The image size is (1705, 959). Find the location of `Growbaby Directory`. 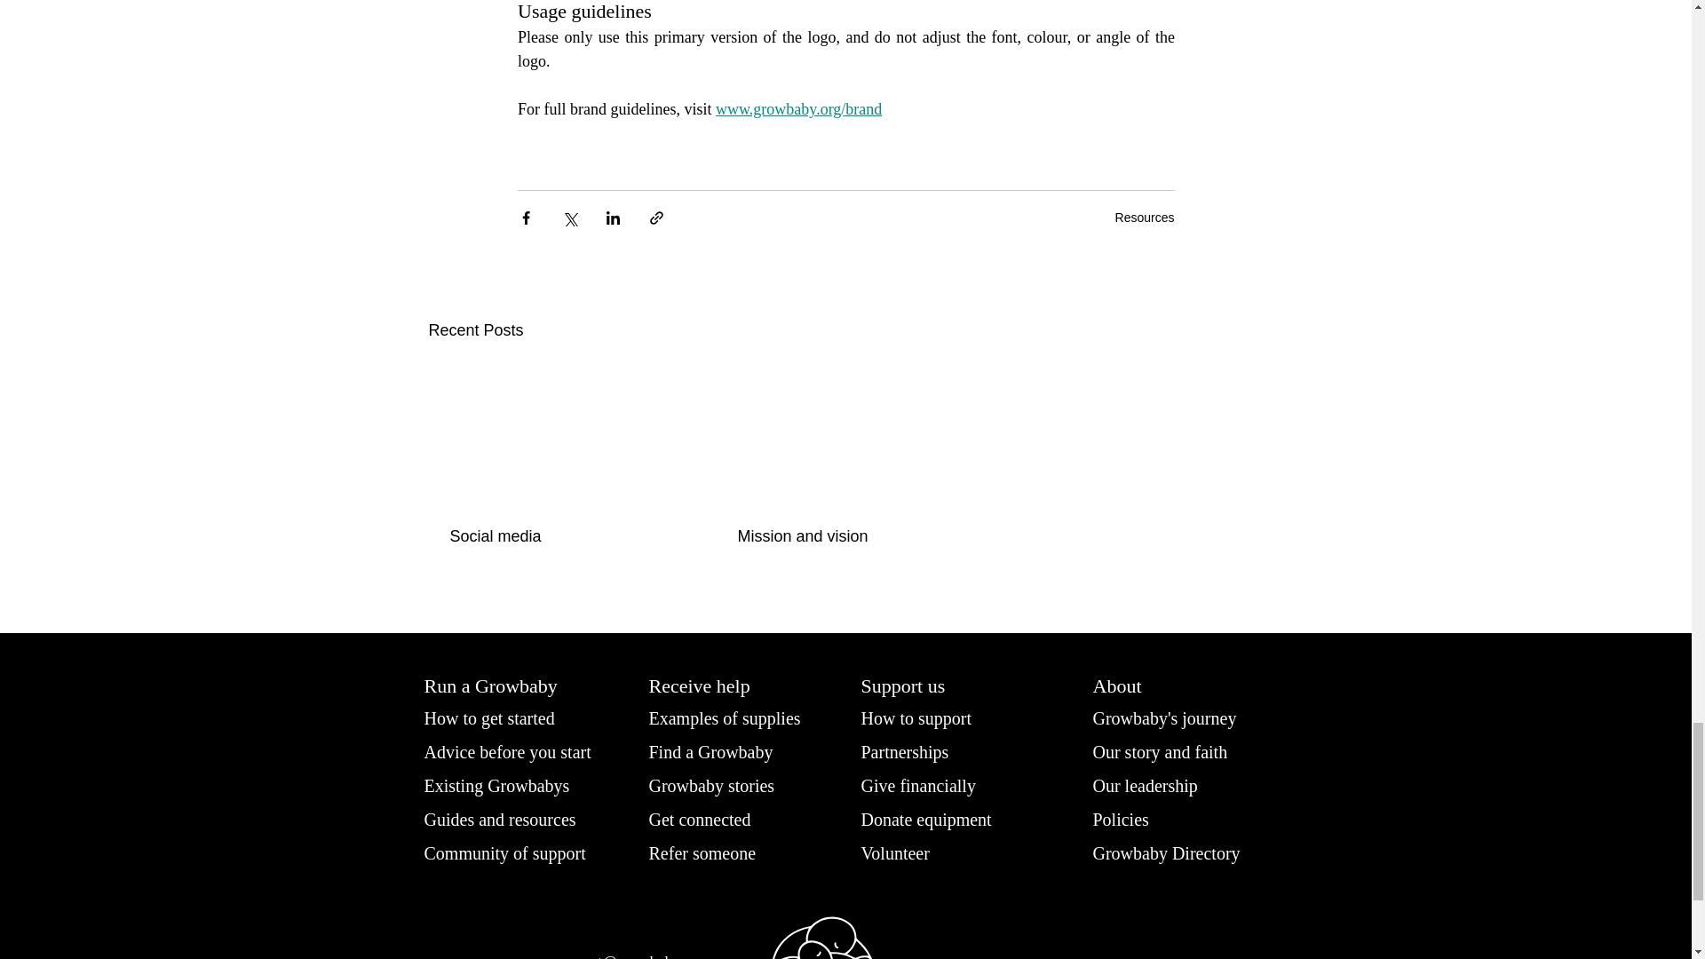

Growbaby Directory is located at coordinates (1174, 852).